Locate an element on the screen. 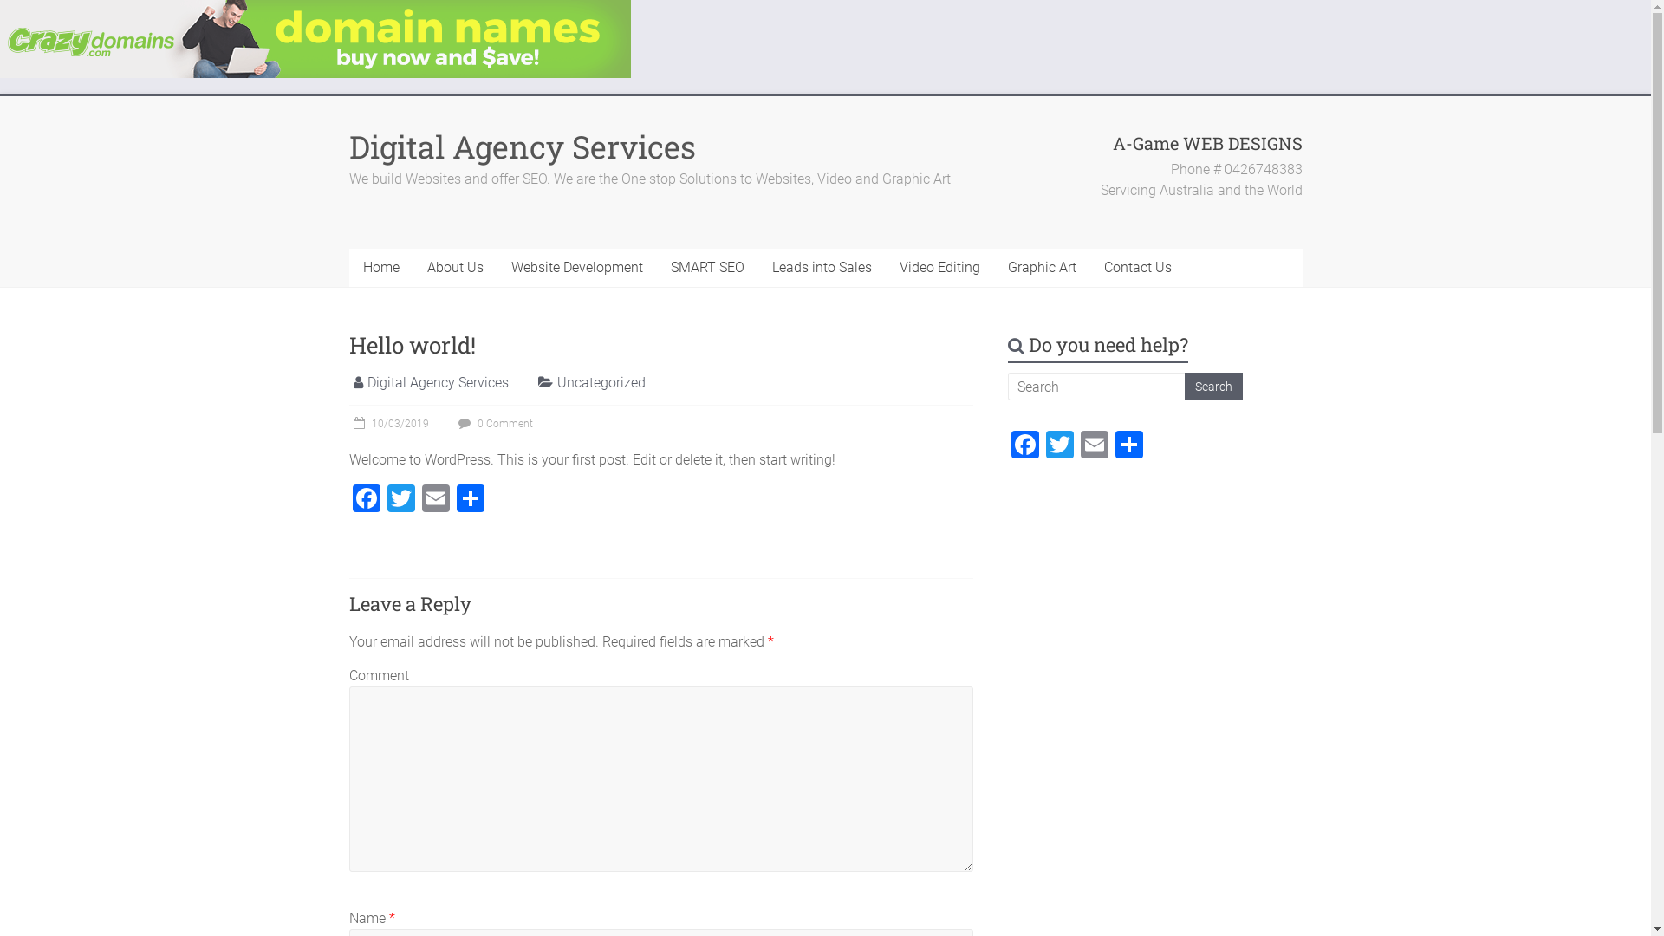 This screenshot has width=1664, height=936. Email is located at coordinates (435, 501).